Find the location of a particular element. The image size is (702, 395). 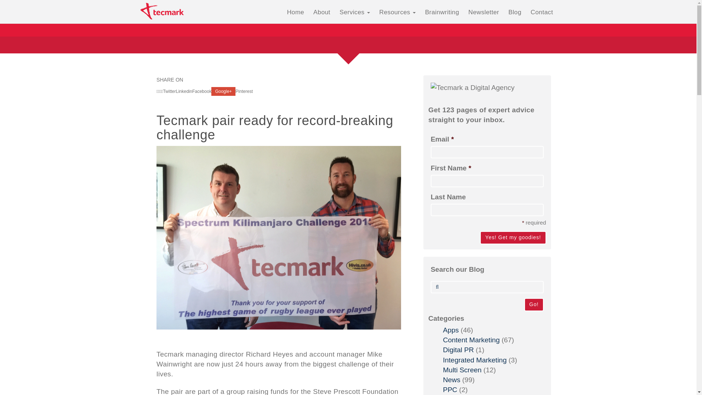

About is located at coordinates (321, 12).